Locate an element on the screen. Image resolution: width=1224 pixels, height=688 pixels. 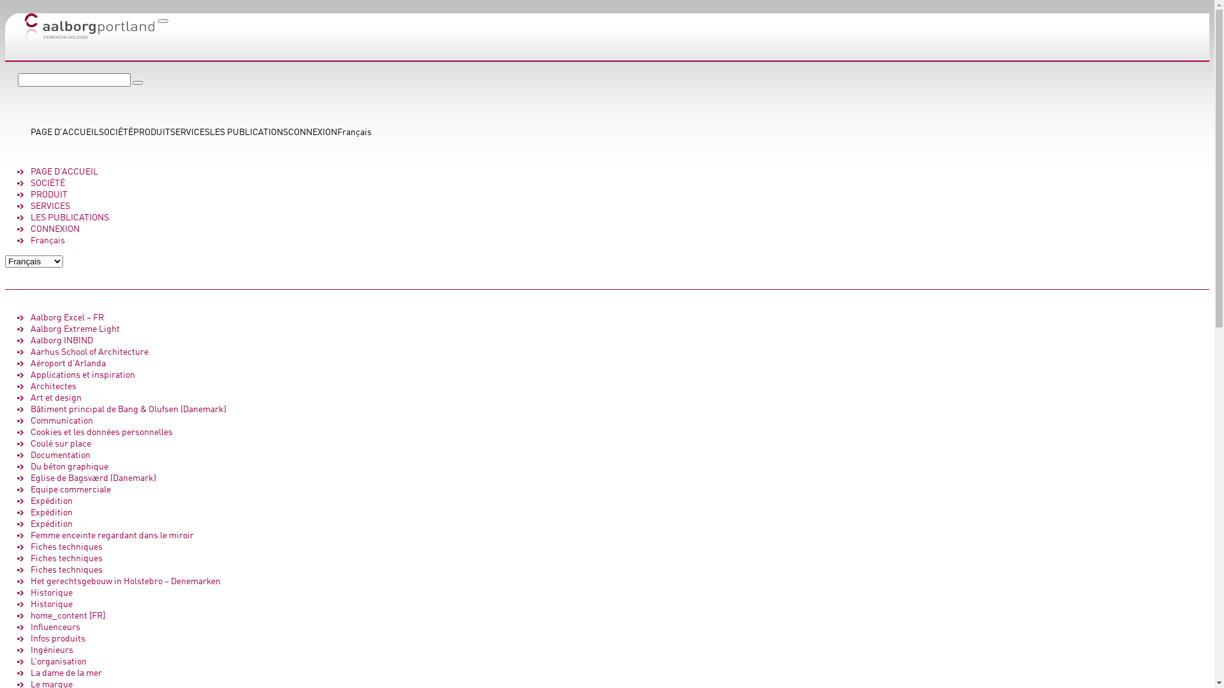
LES PUBLICATIONS is located at coordinates (249, 133).